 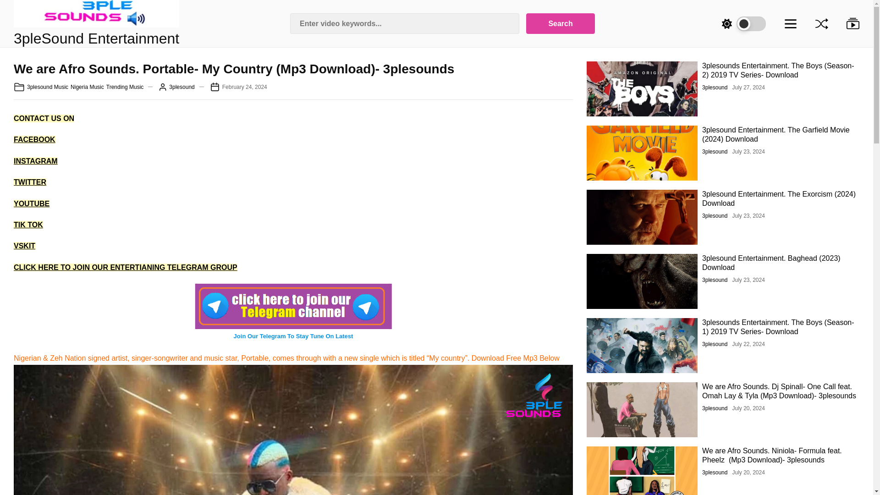 What do you see at coordinates (96, 38) in the screenshot?
I see `3pleSound Entertainment` at bounding box center [96, 38].